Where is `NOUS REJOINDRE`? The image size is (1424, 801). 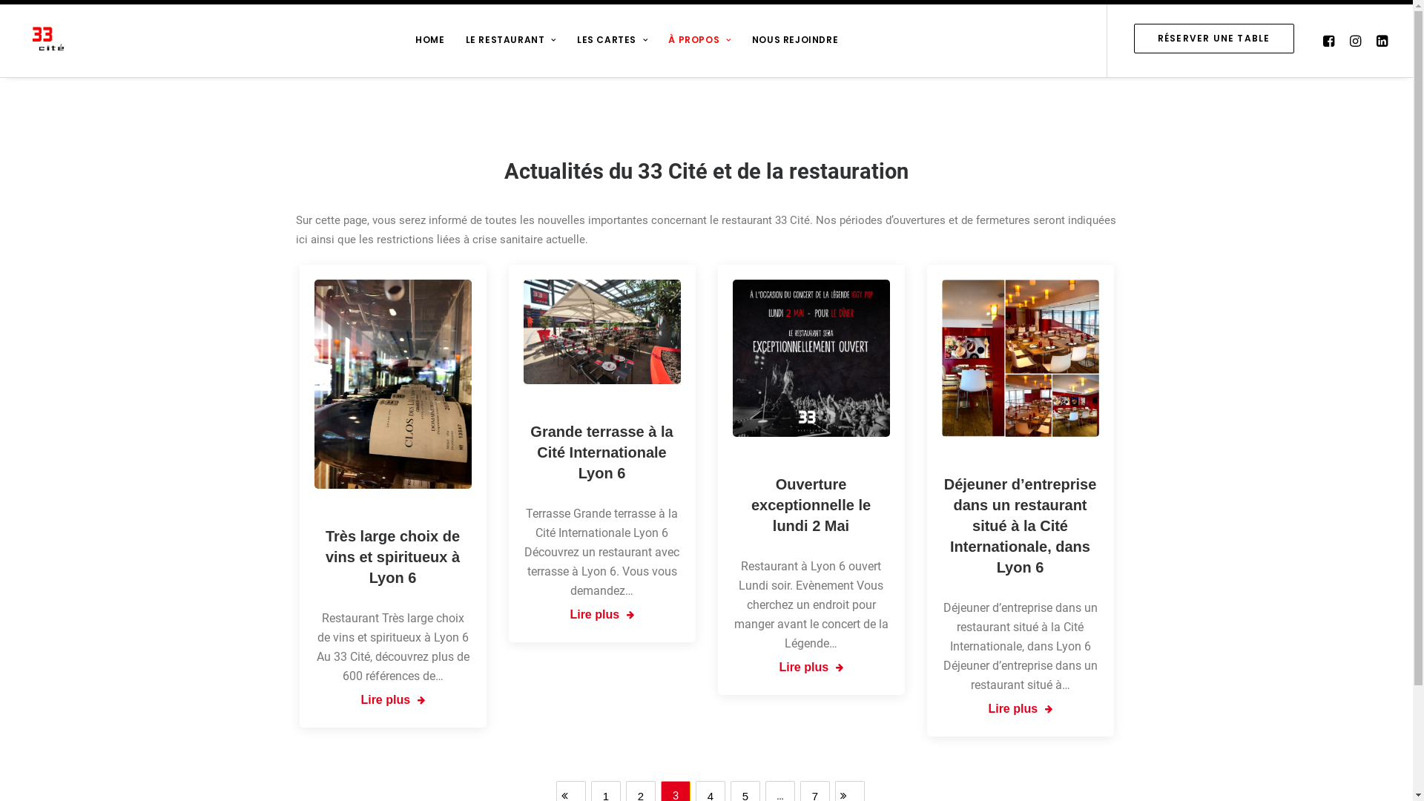 NOUS REJOINDRE is located at coordinates (795, 39).